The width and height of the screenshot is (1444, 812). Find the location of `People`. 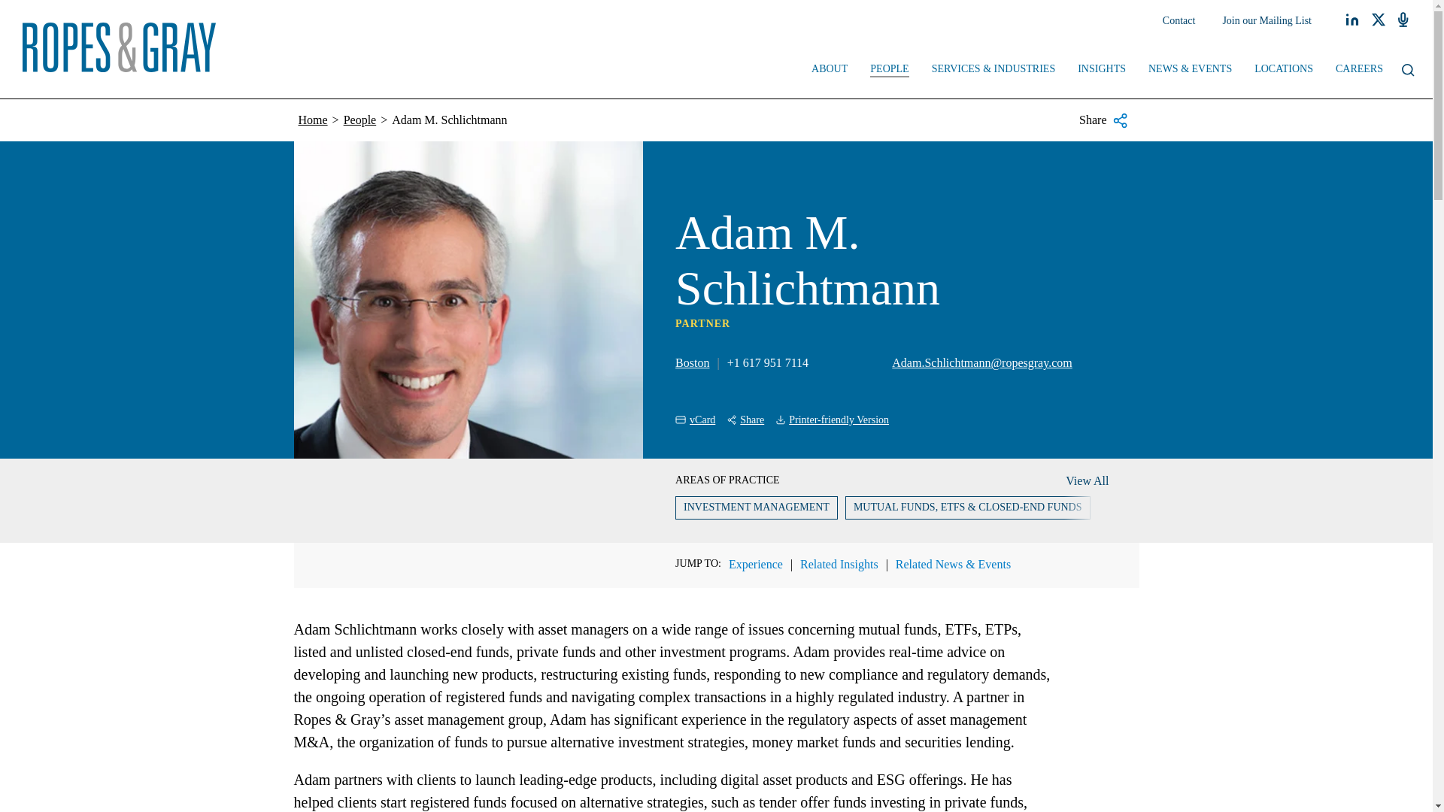

People is located at coordinates (359, 120).